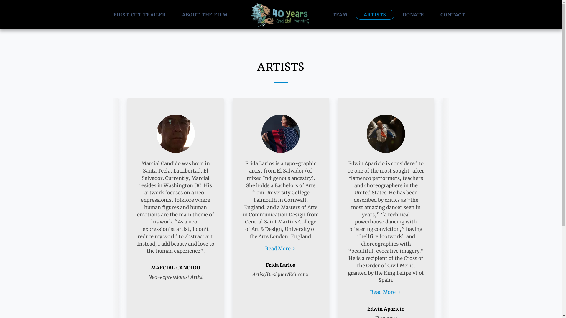 Image resolution: width=566 pixels, height=318 pixels. I want to click on CONTACT, so click(453, 14).